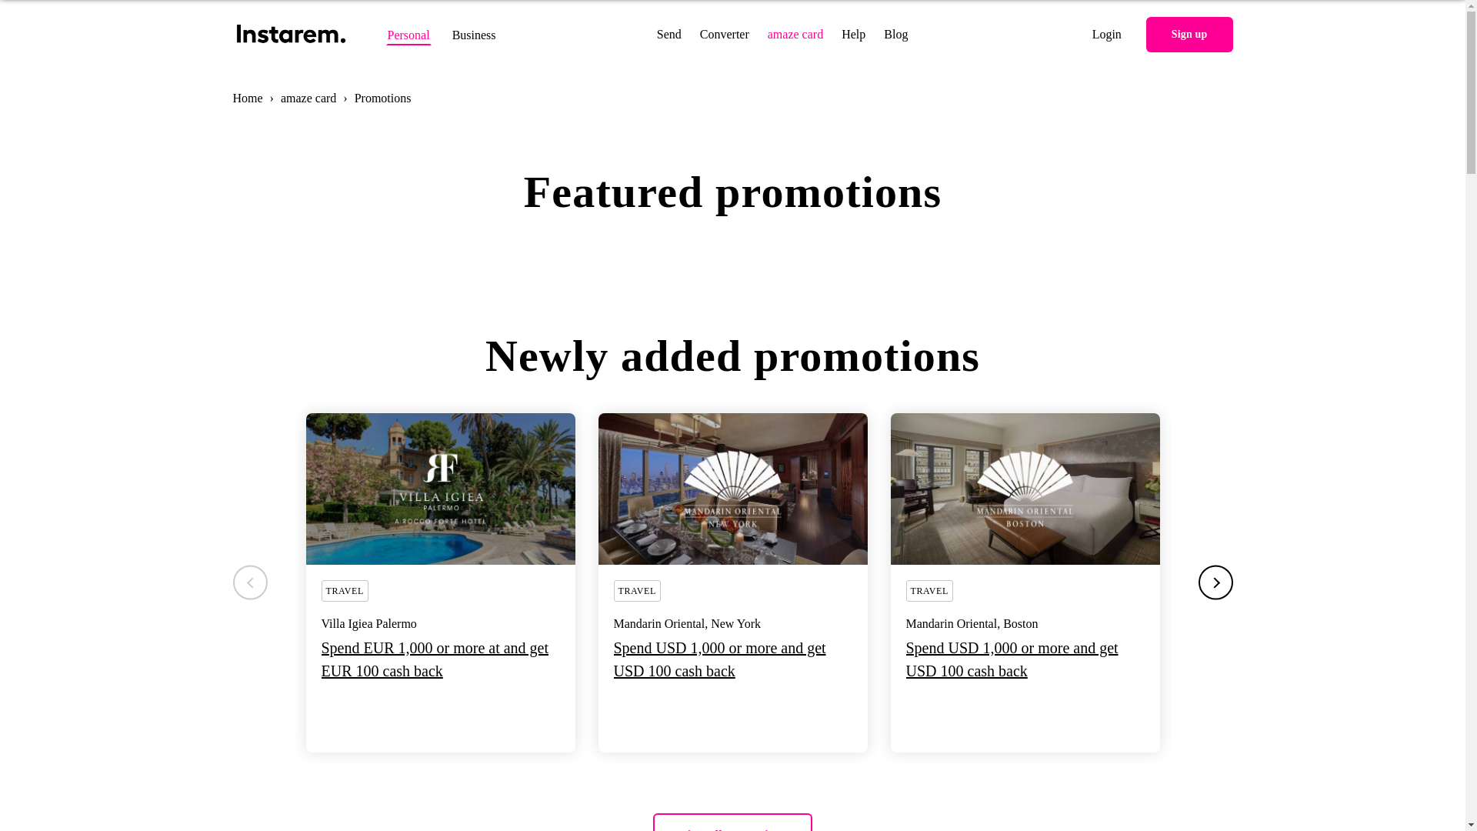  What do you see at coordinates (669, 34) in the screenshot?
I see `Send` at bounding box center [669, 34].